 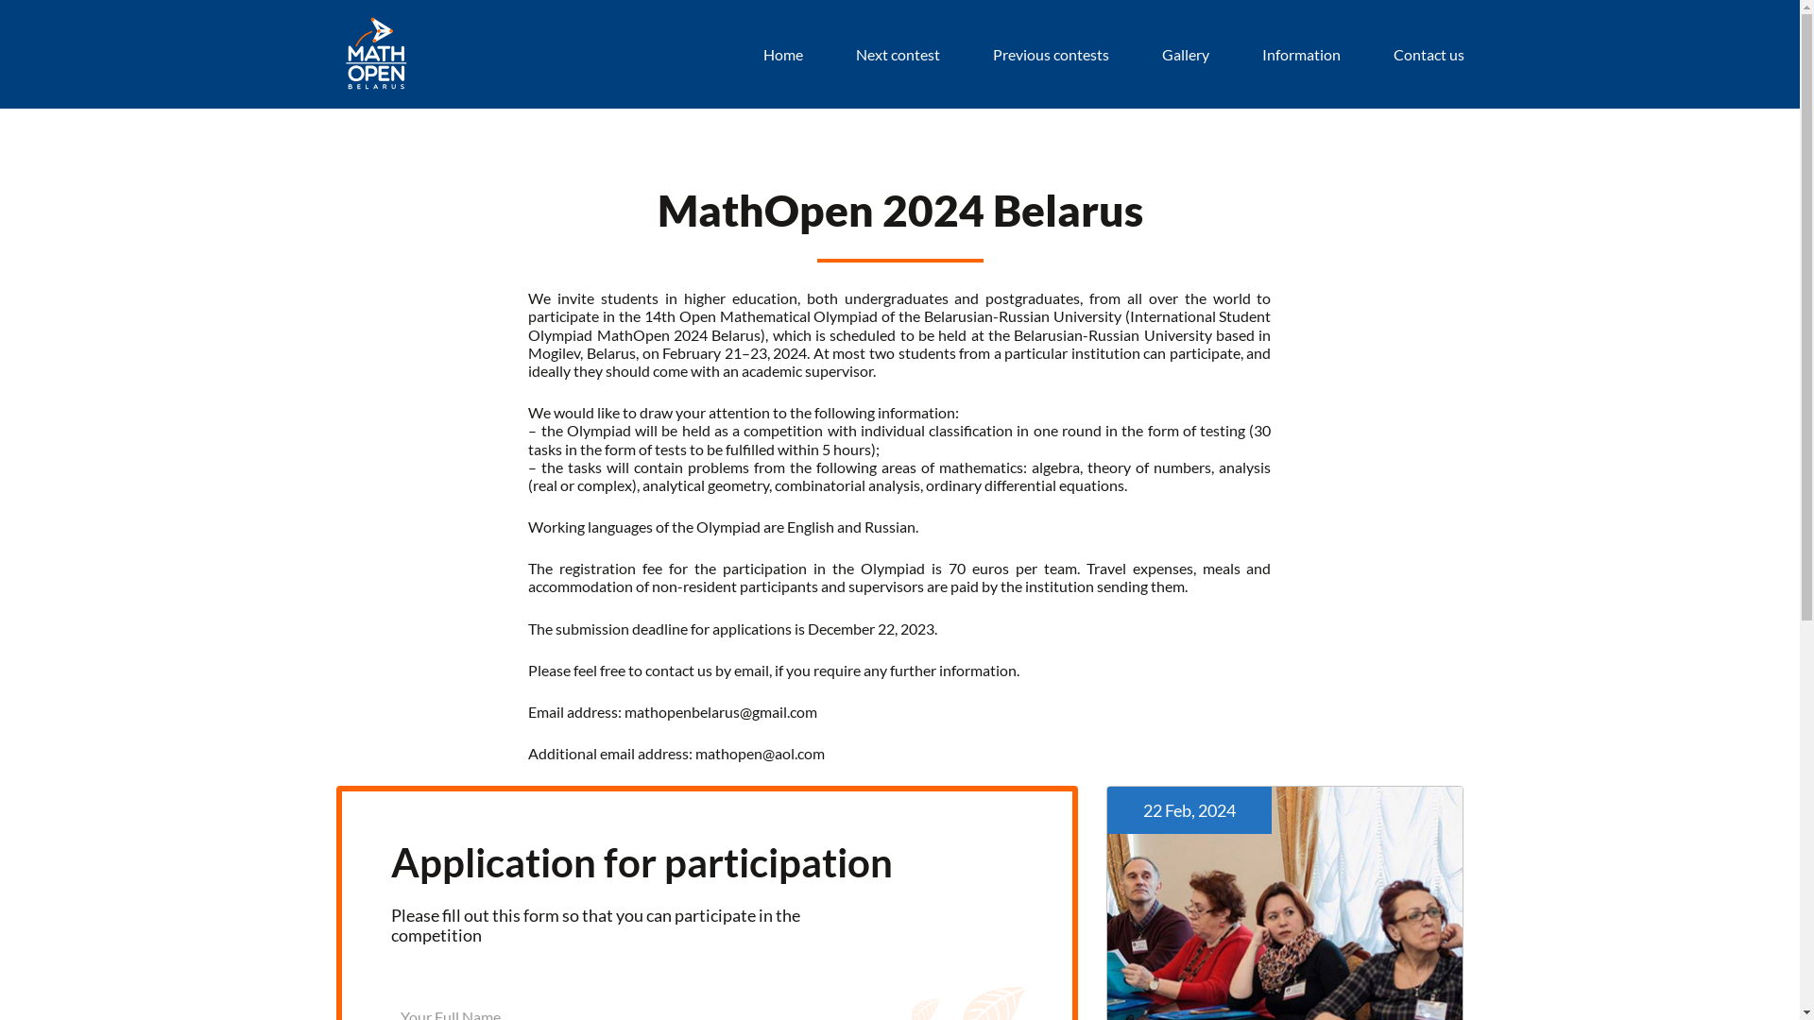 I want to click on Home, so click(x=783, y=55).